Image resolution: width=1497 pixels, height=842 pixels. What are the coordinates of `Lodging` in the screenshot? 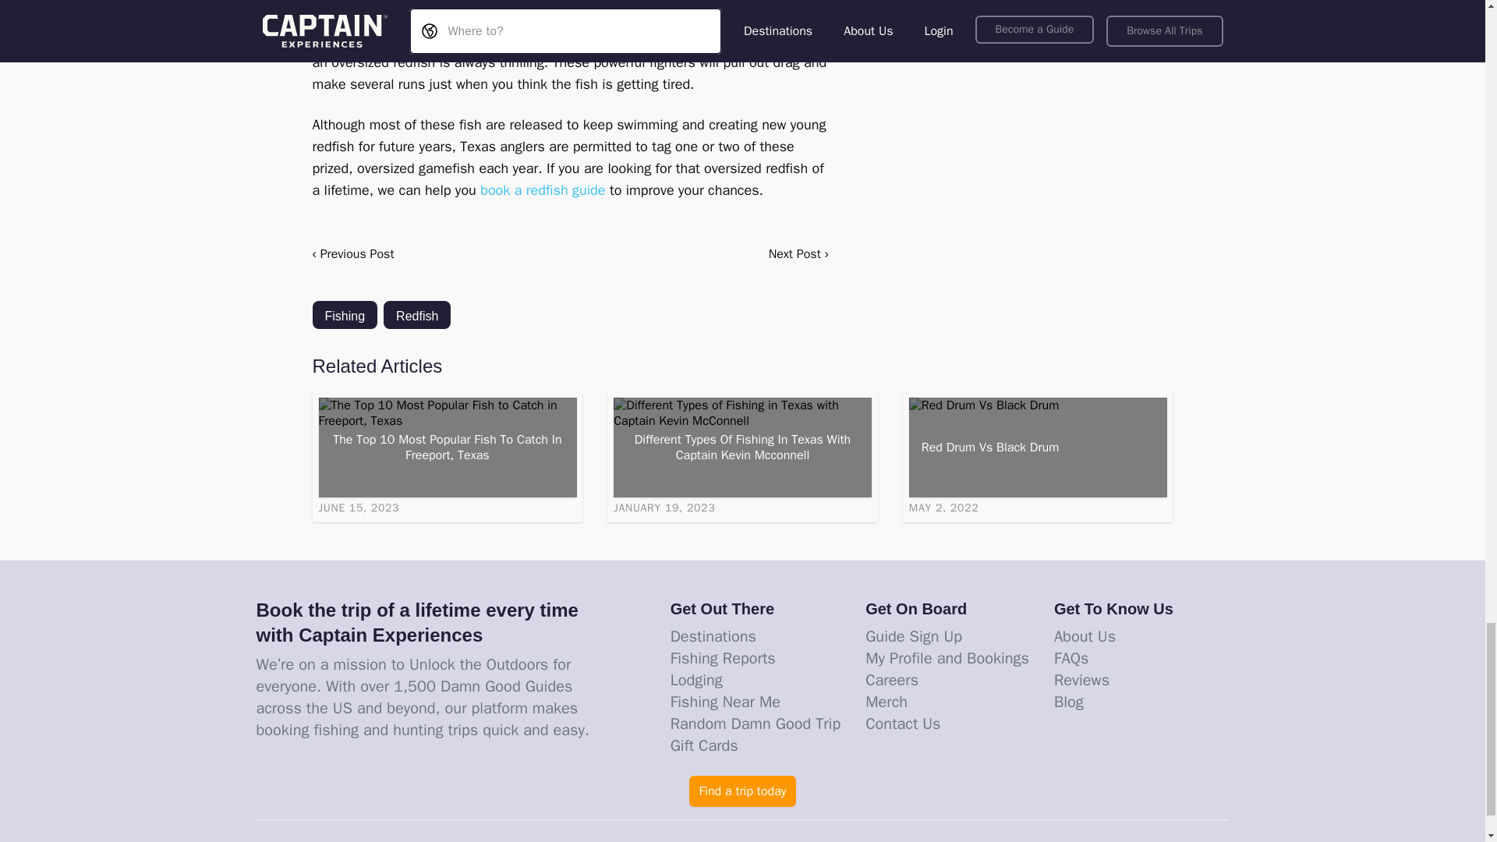 It's located at (697, 680).